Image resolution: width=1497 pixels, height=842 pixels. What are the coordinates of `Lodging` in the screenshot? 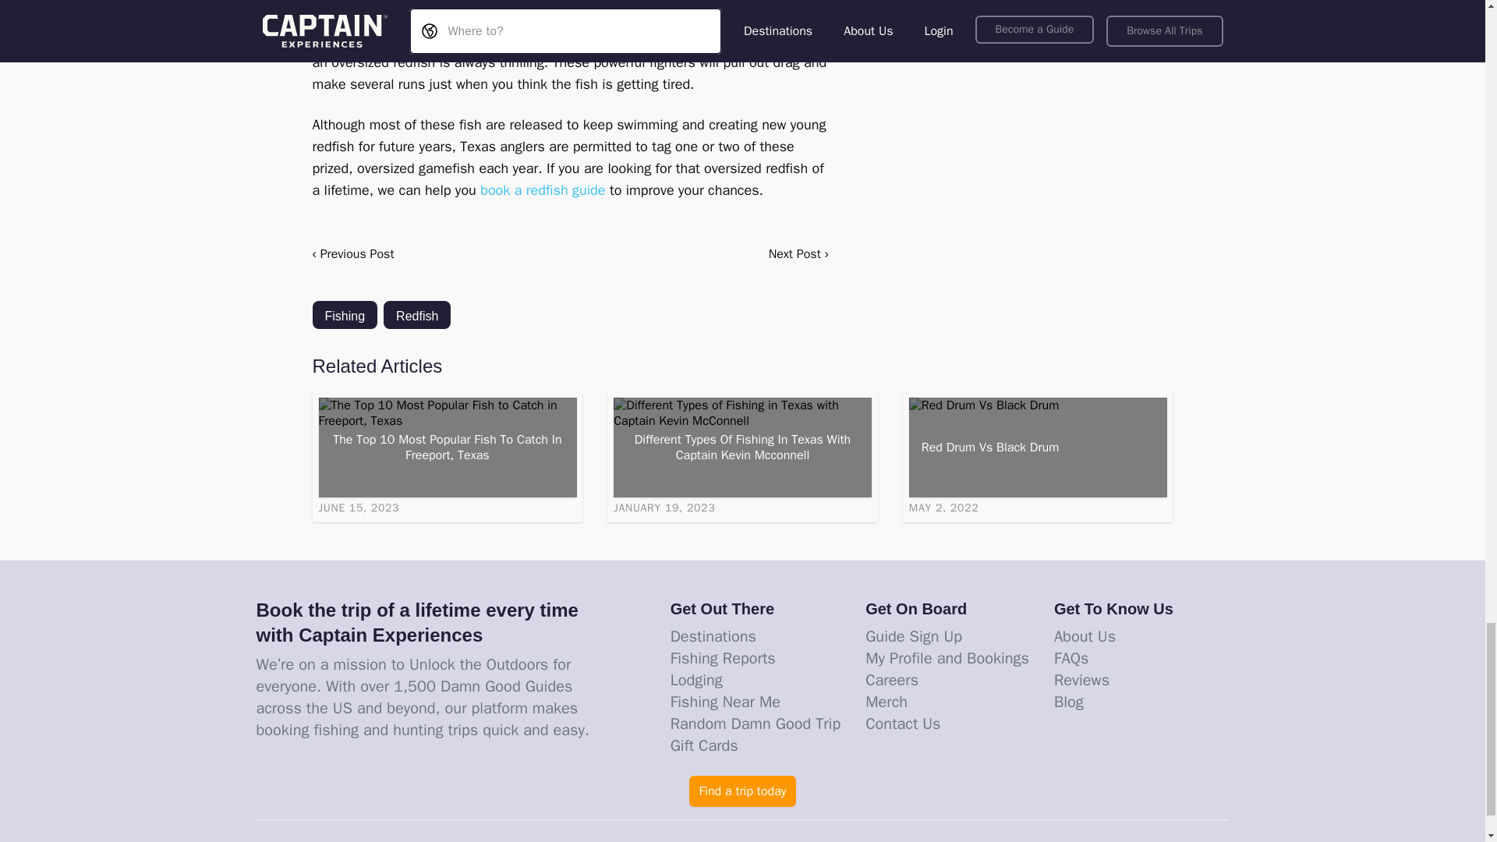 It's located at (697, 680).